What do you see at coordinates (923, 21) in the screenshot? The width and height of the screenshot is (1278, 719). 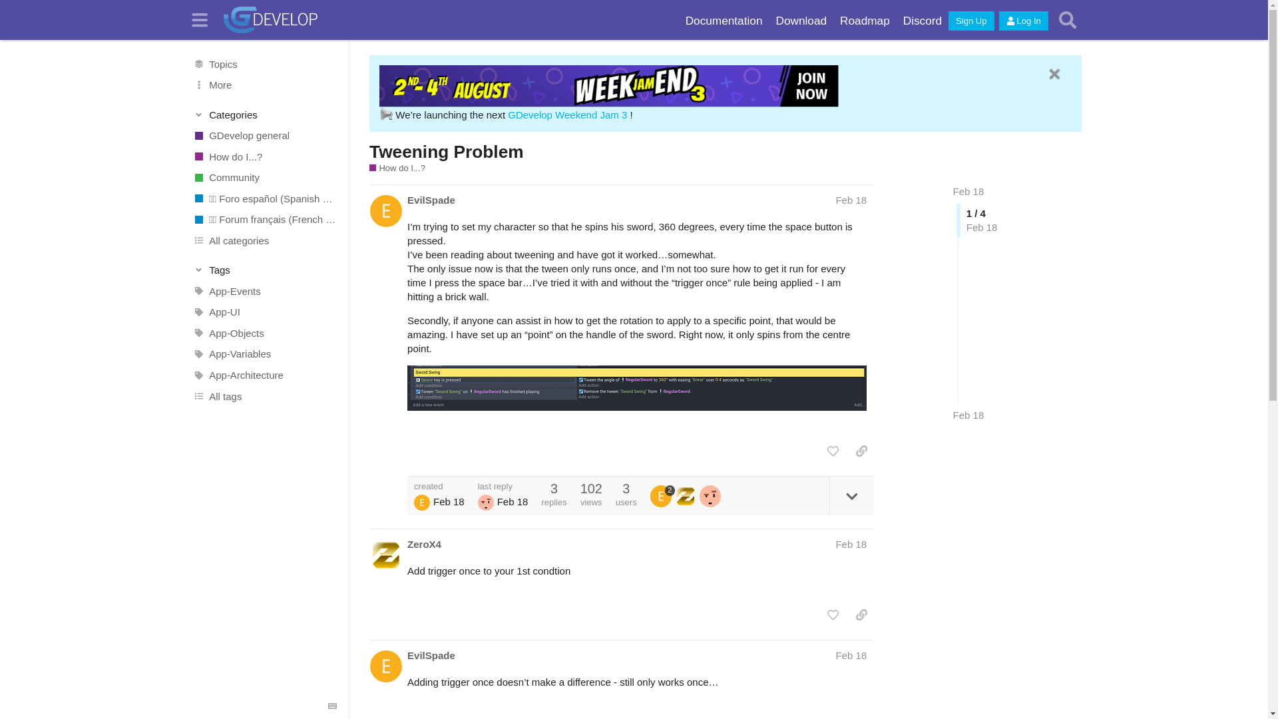 I see `Discord` at bounding box center [923, 21].